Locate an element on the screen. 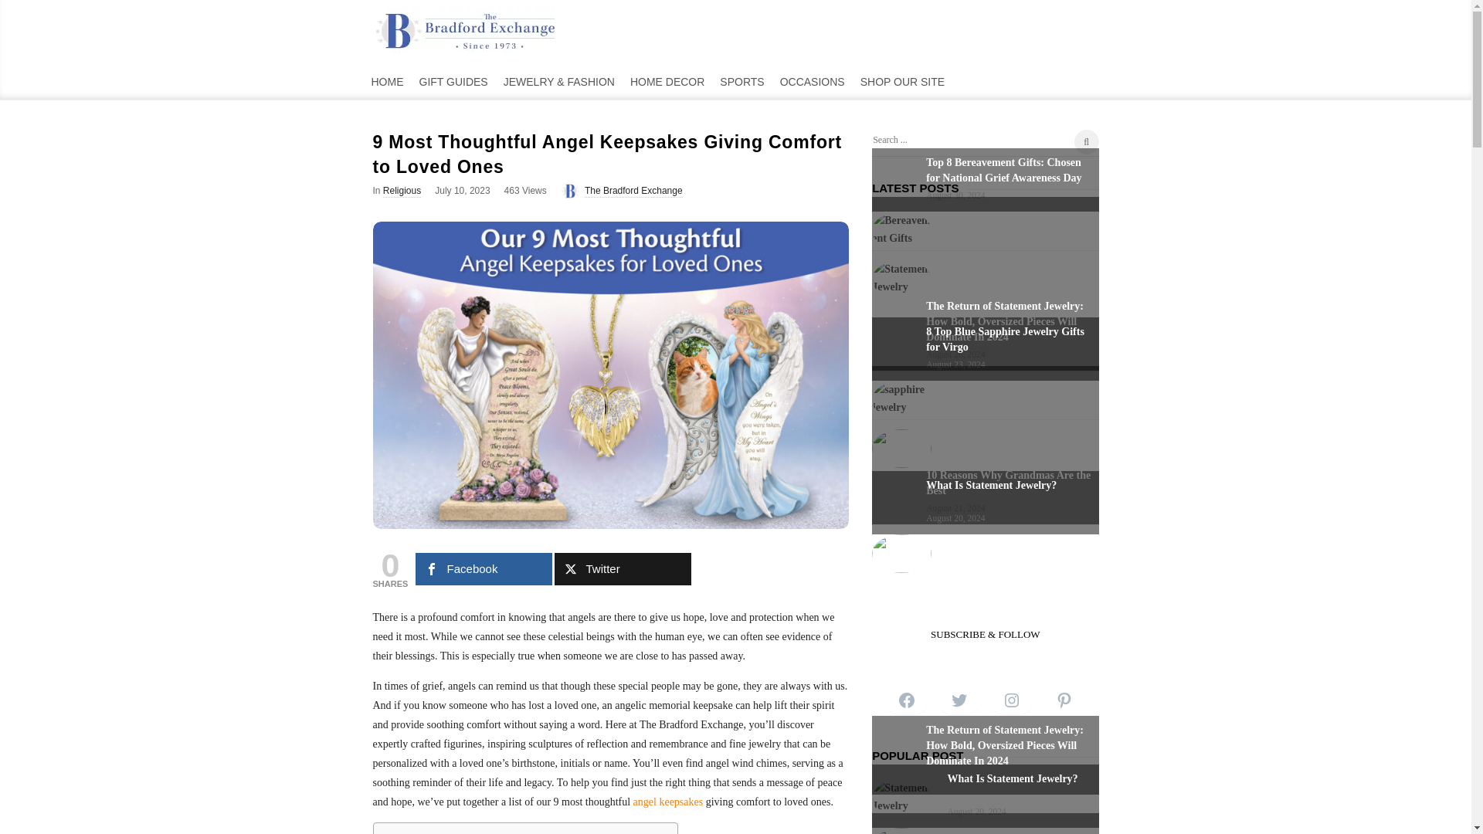 The image size is (1483, 834). Religious is located at coordinates (402, 191).